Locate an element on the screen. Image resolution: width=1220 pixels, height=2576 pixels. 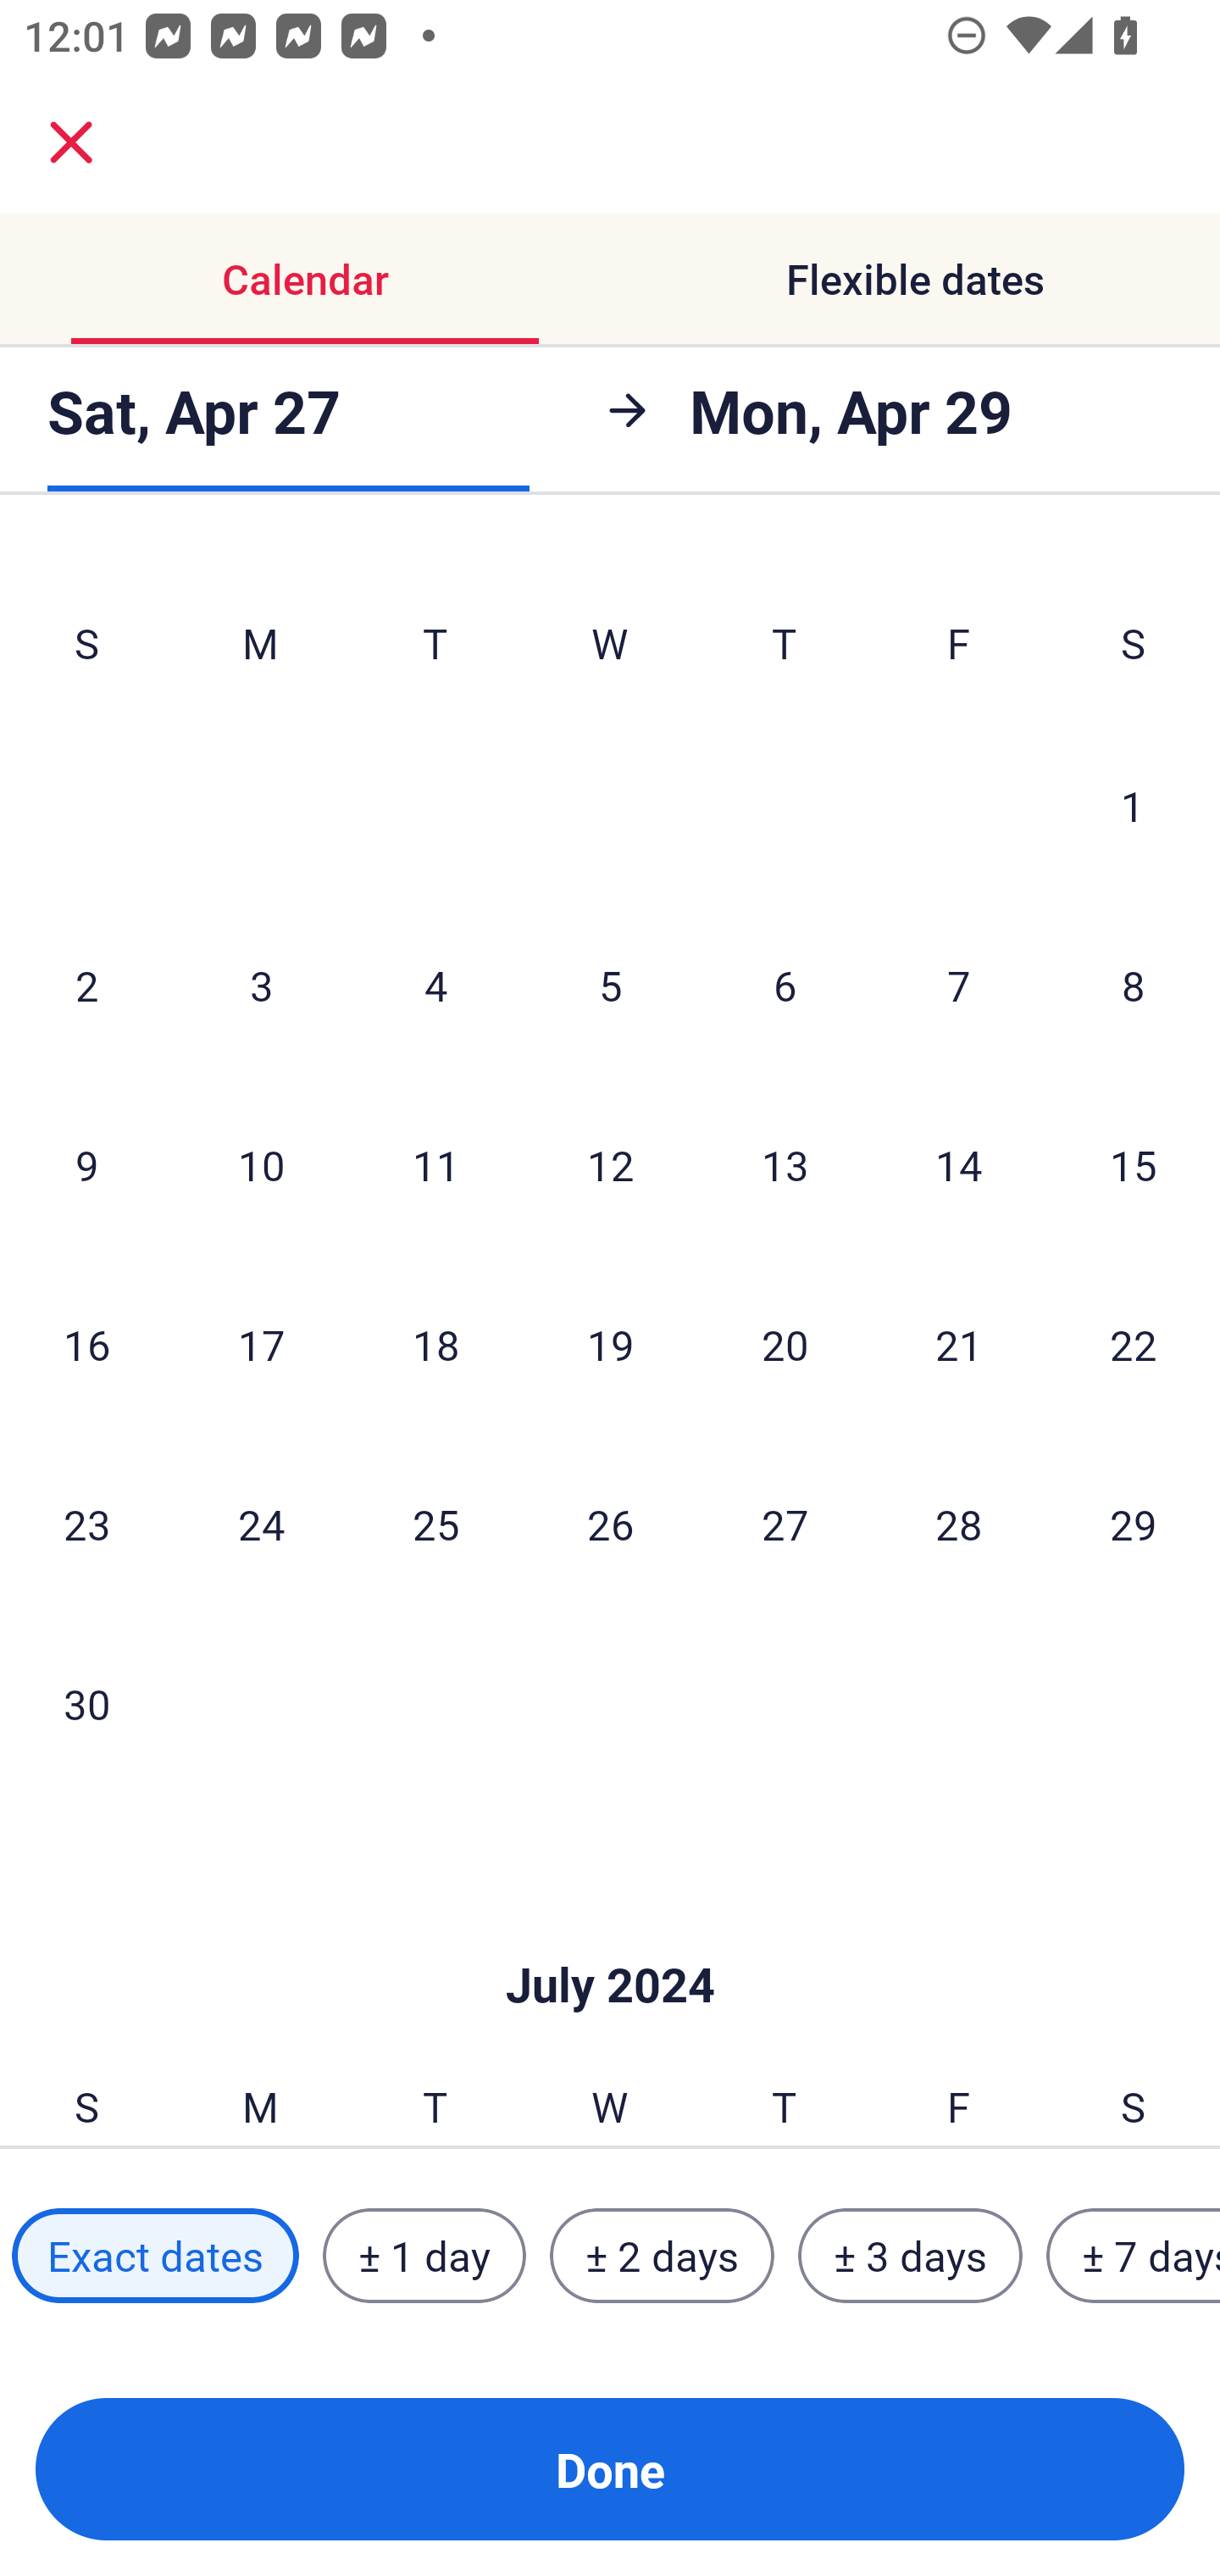
11 Tuesday, June 11, 2024 is located at coordinates (435, 1164).